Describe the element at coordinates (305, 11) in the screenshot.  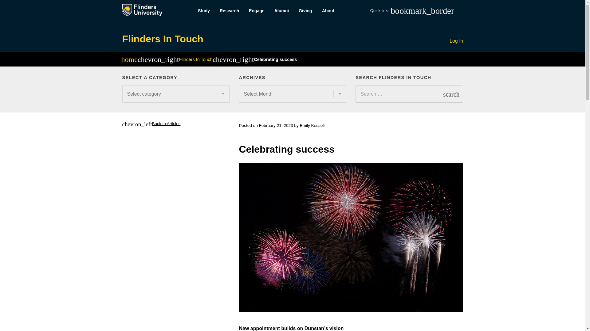
I see `Giving` at that location.